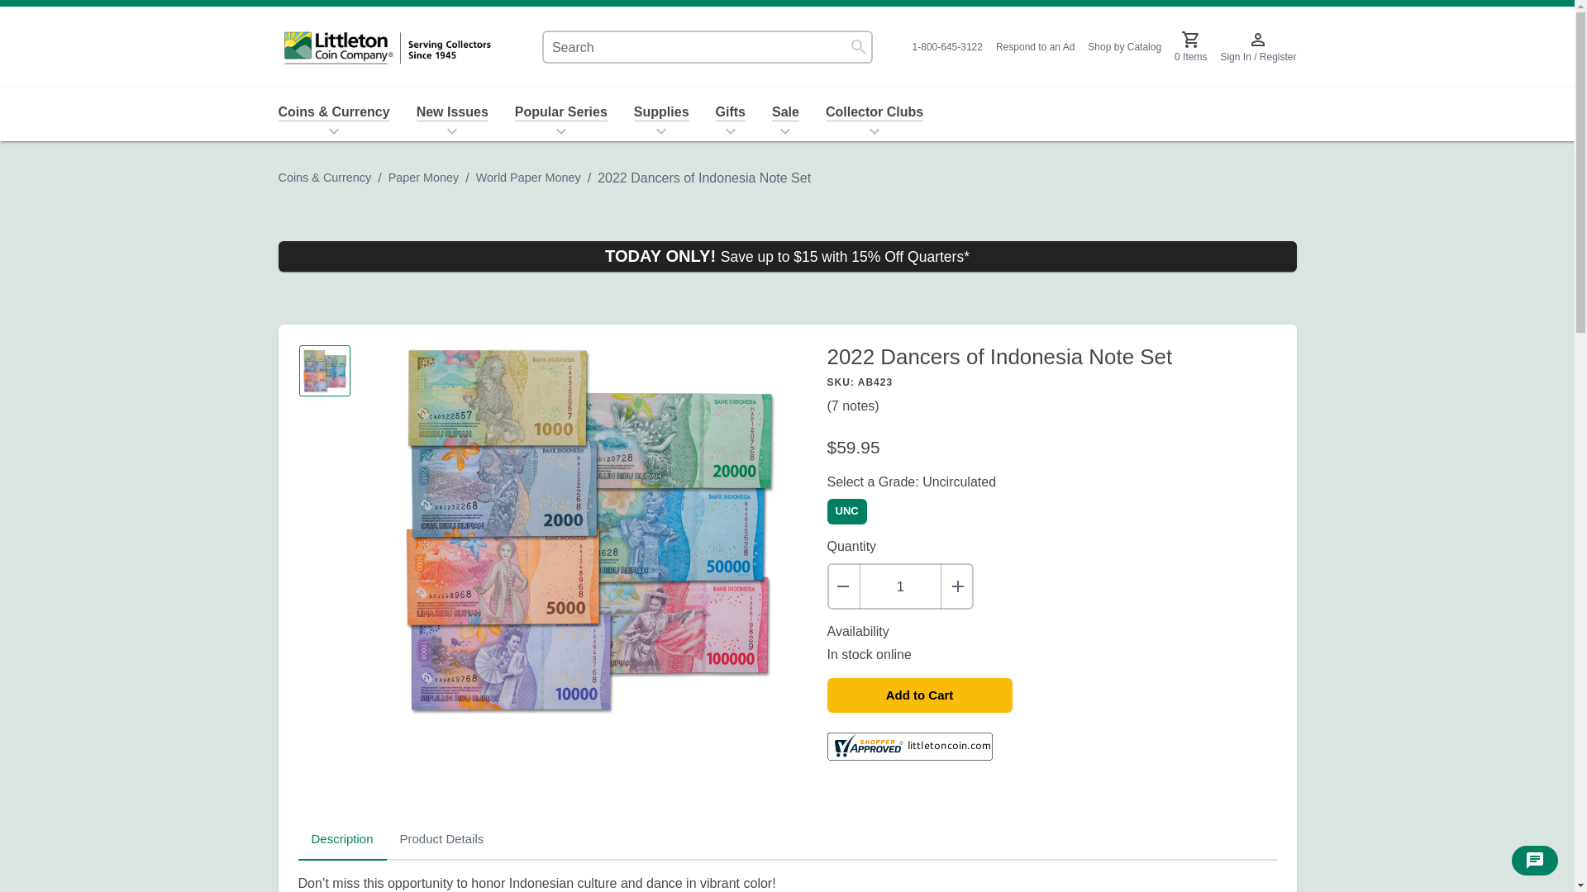 The height and width of the screenshot is (892, 1587). What do you see at coordinates (661, 112) in the screenshot?
I see `Supplies` at bounding box center [661, 112].